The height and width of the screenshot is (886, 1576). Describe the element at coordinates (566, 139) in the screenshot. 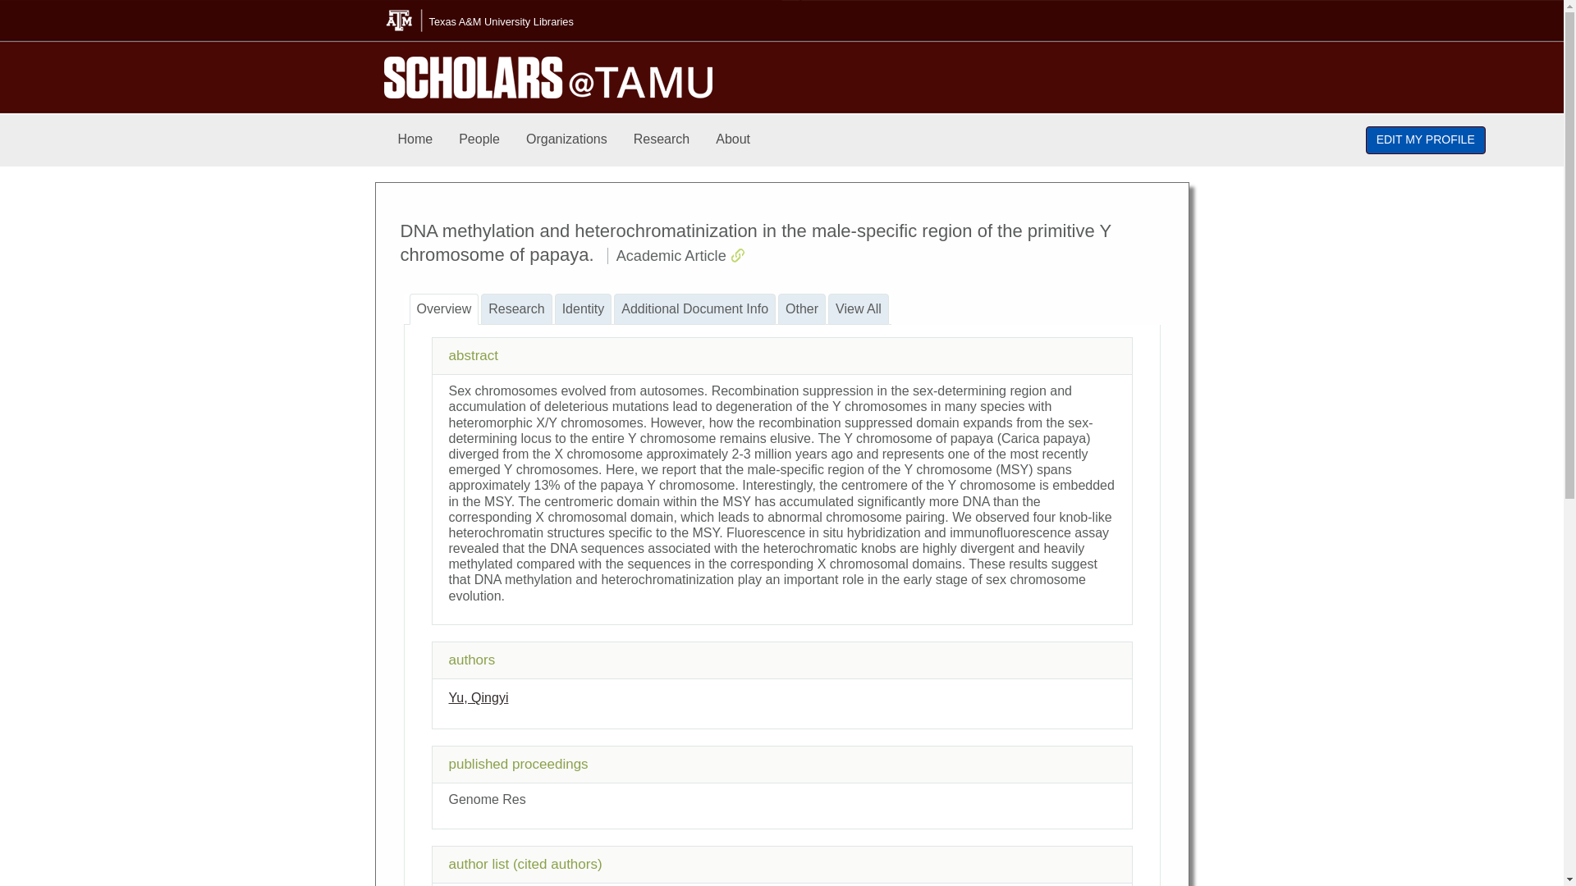

I see `Organizations menu item` at that location.